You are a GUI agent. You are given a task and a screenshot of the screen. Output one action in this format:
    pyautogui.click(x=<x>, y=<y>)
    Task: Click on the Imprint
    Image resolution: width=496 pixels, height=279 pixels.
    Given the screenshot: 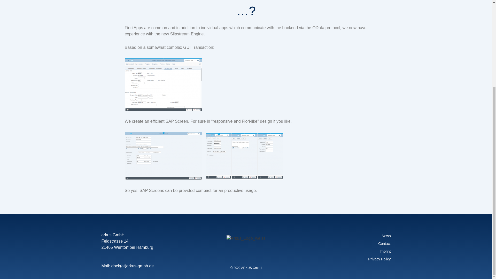 What is the action you would take?
    pyautogui.click(x=344, y=251)
    